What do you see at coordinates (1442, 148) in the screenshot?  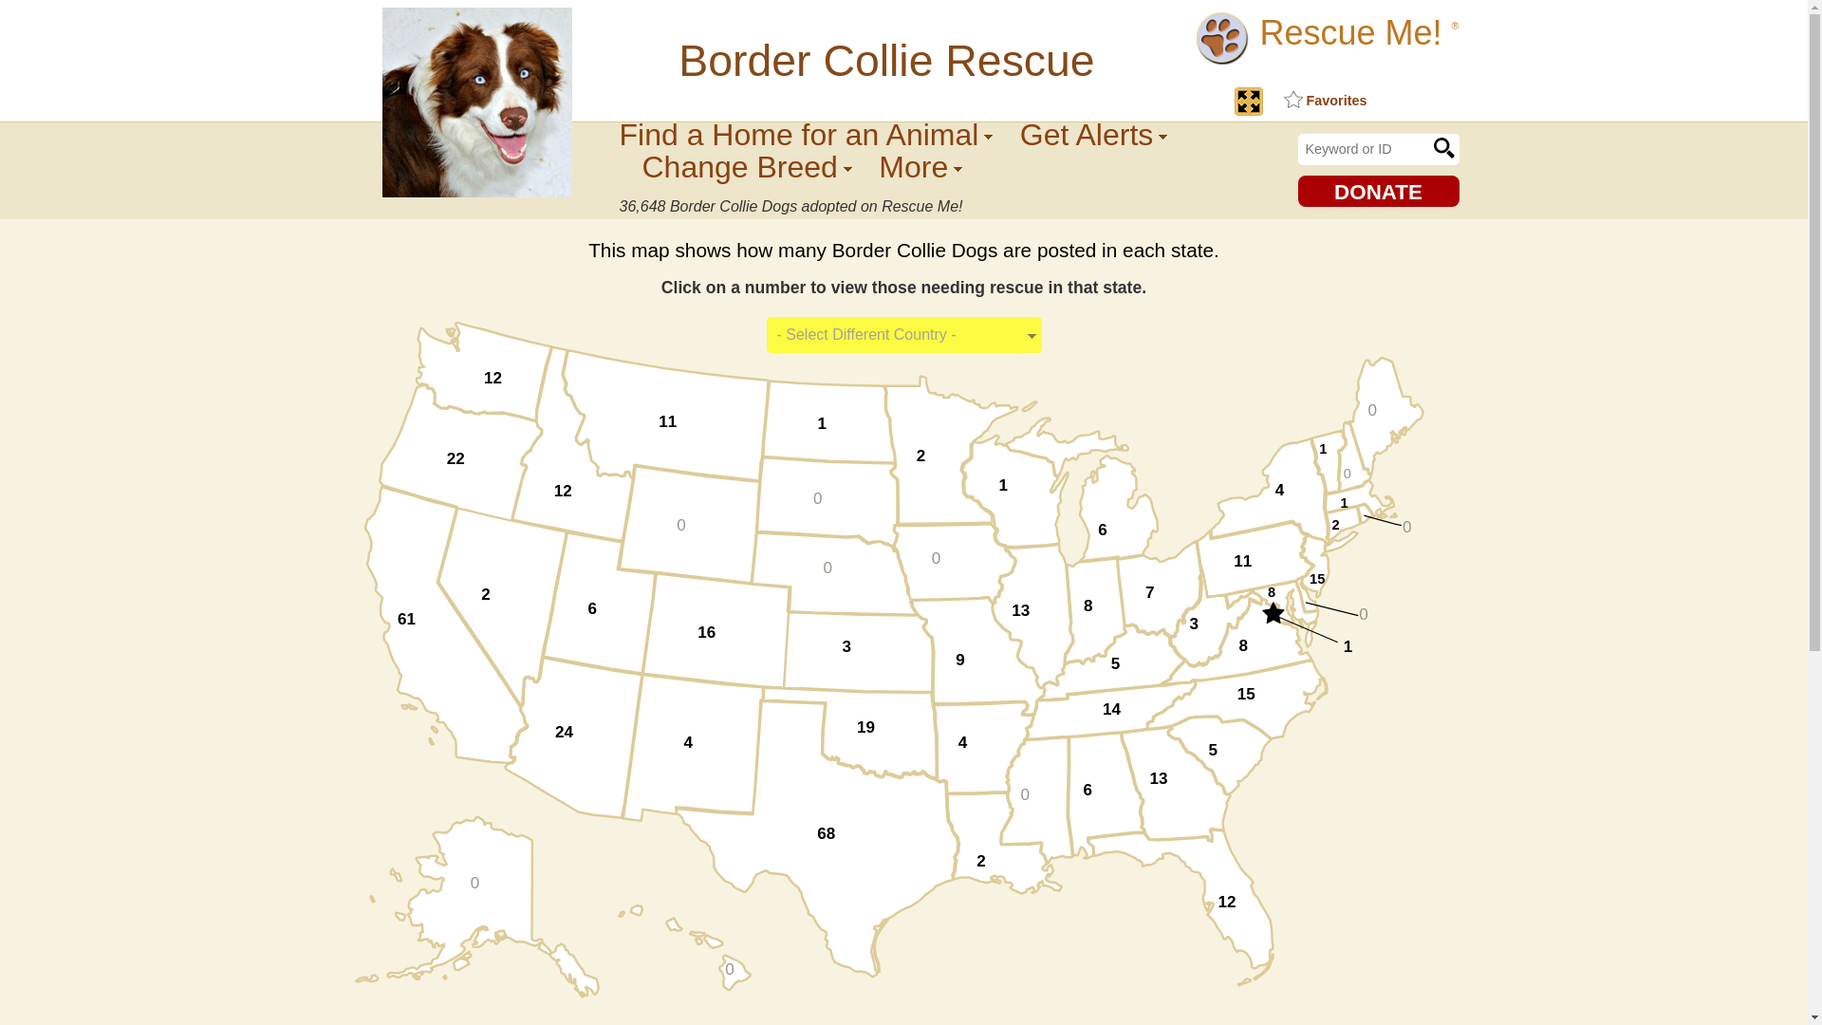 I see `submit` at bounding box center [1442, 148].